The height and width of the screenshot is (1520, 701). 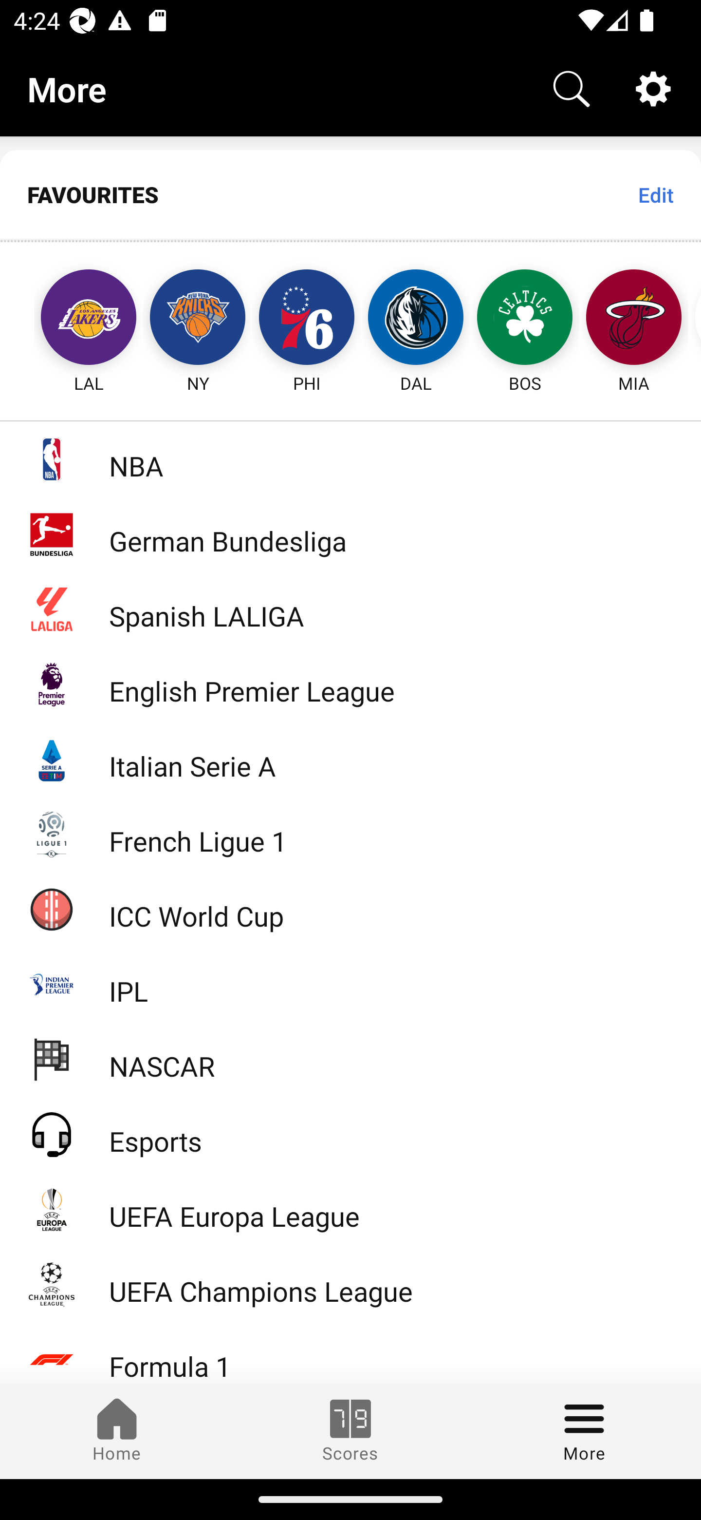 I want to click on UEFA Europa League, so click(x=350, y=1209).